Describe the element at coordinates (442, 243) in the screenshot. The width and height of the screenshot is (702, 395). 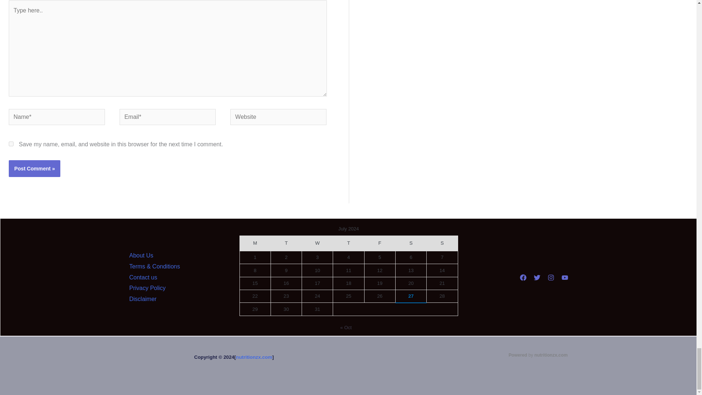
I see `Sunday` at that location.